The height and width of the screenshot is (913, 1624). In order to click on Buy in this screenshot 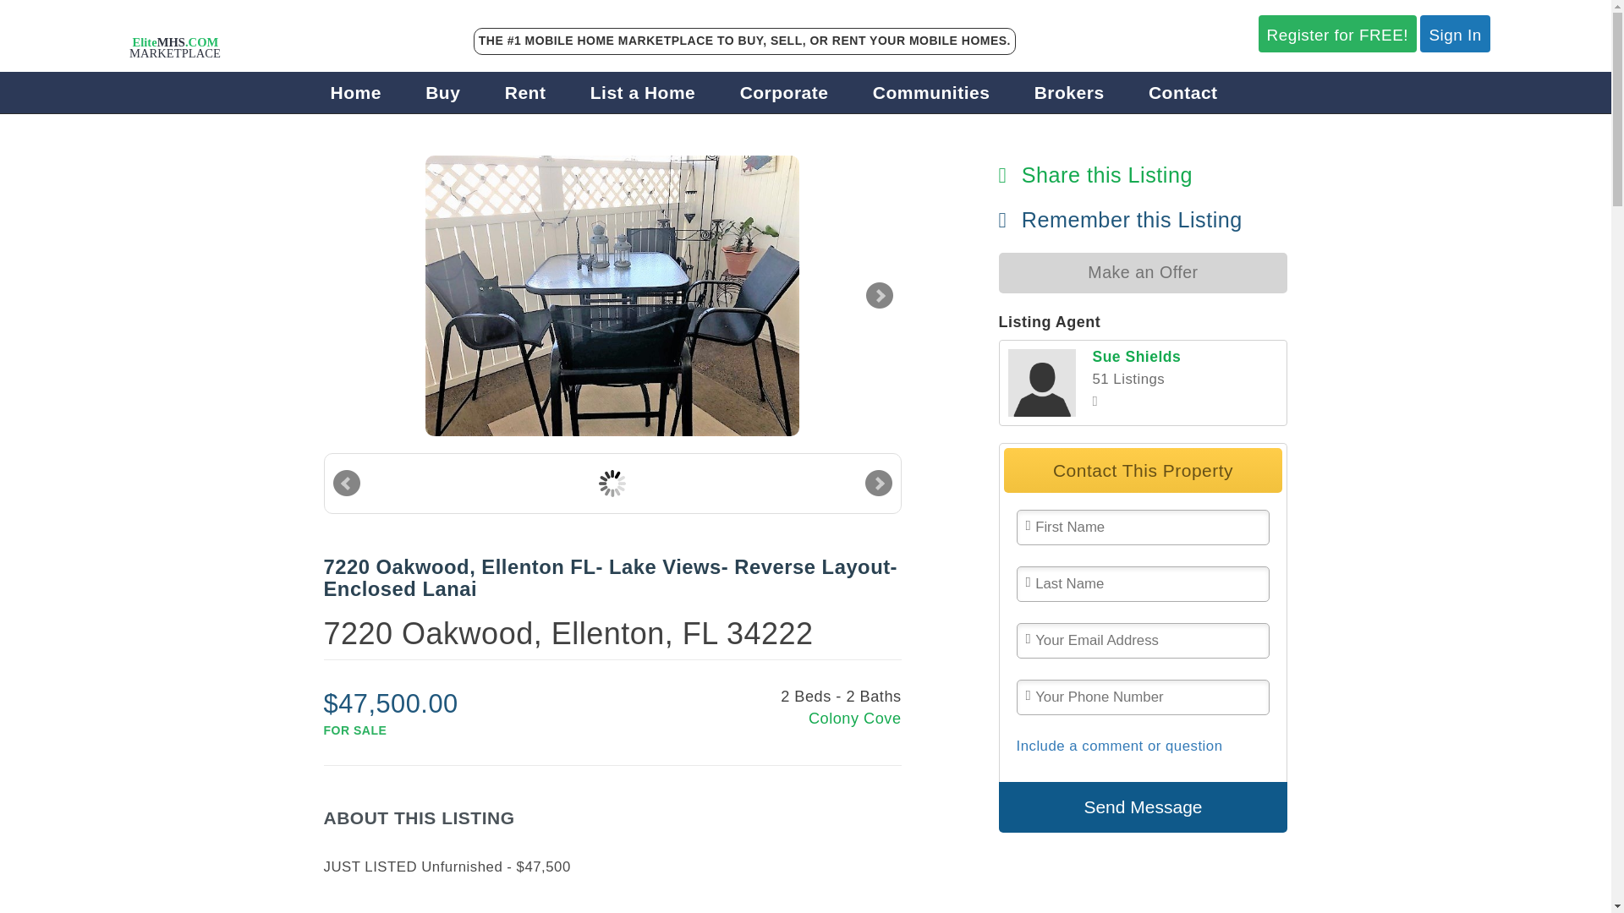, I will do `click(442, 92)`.